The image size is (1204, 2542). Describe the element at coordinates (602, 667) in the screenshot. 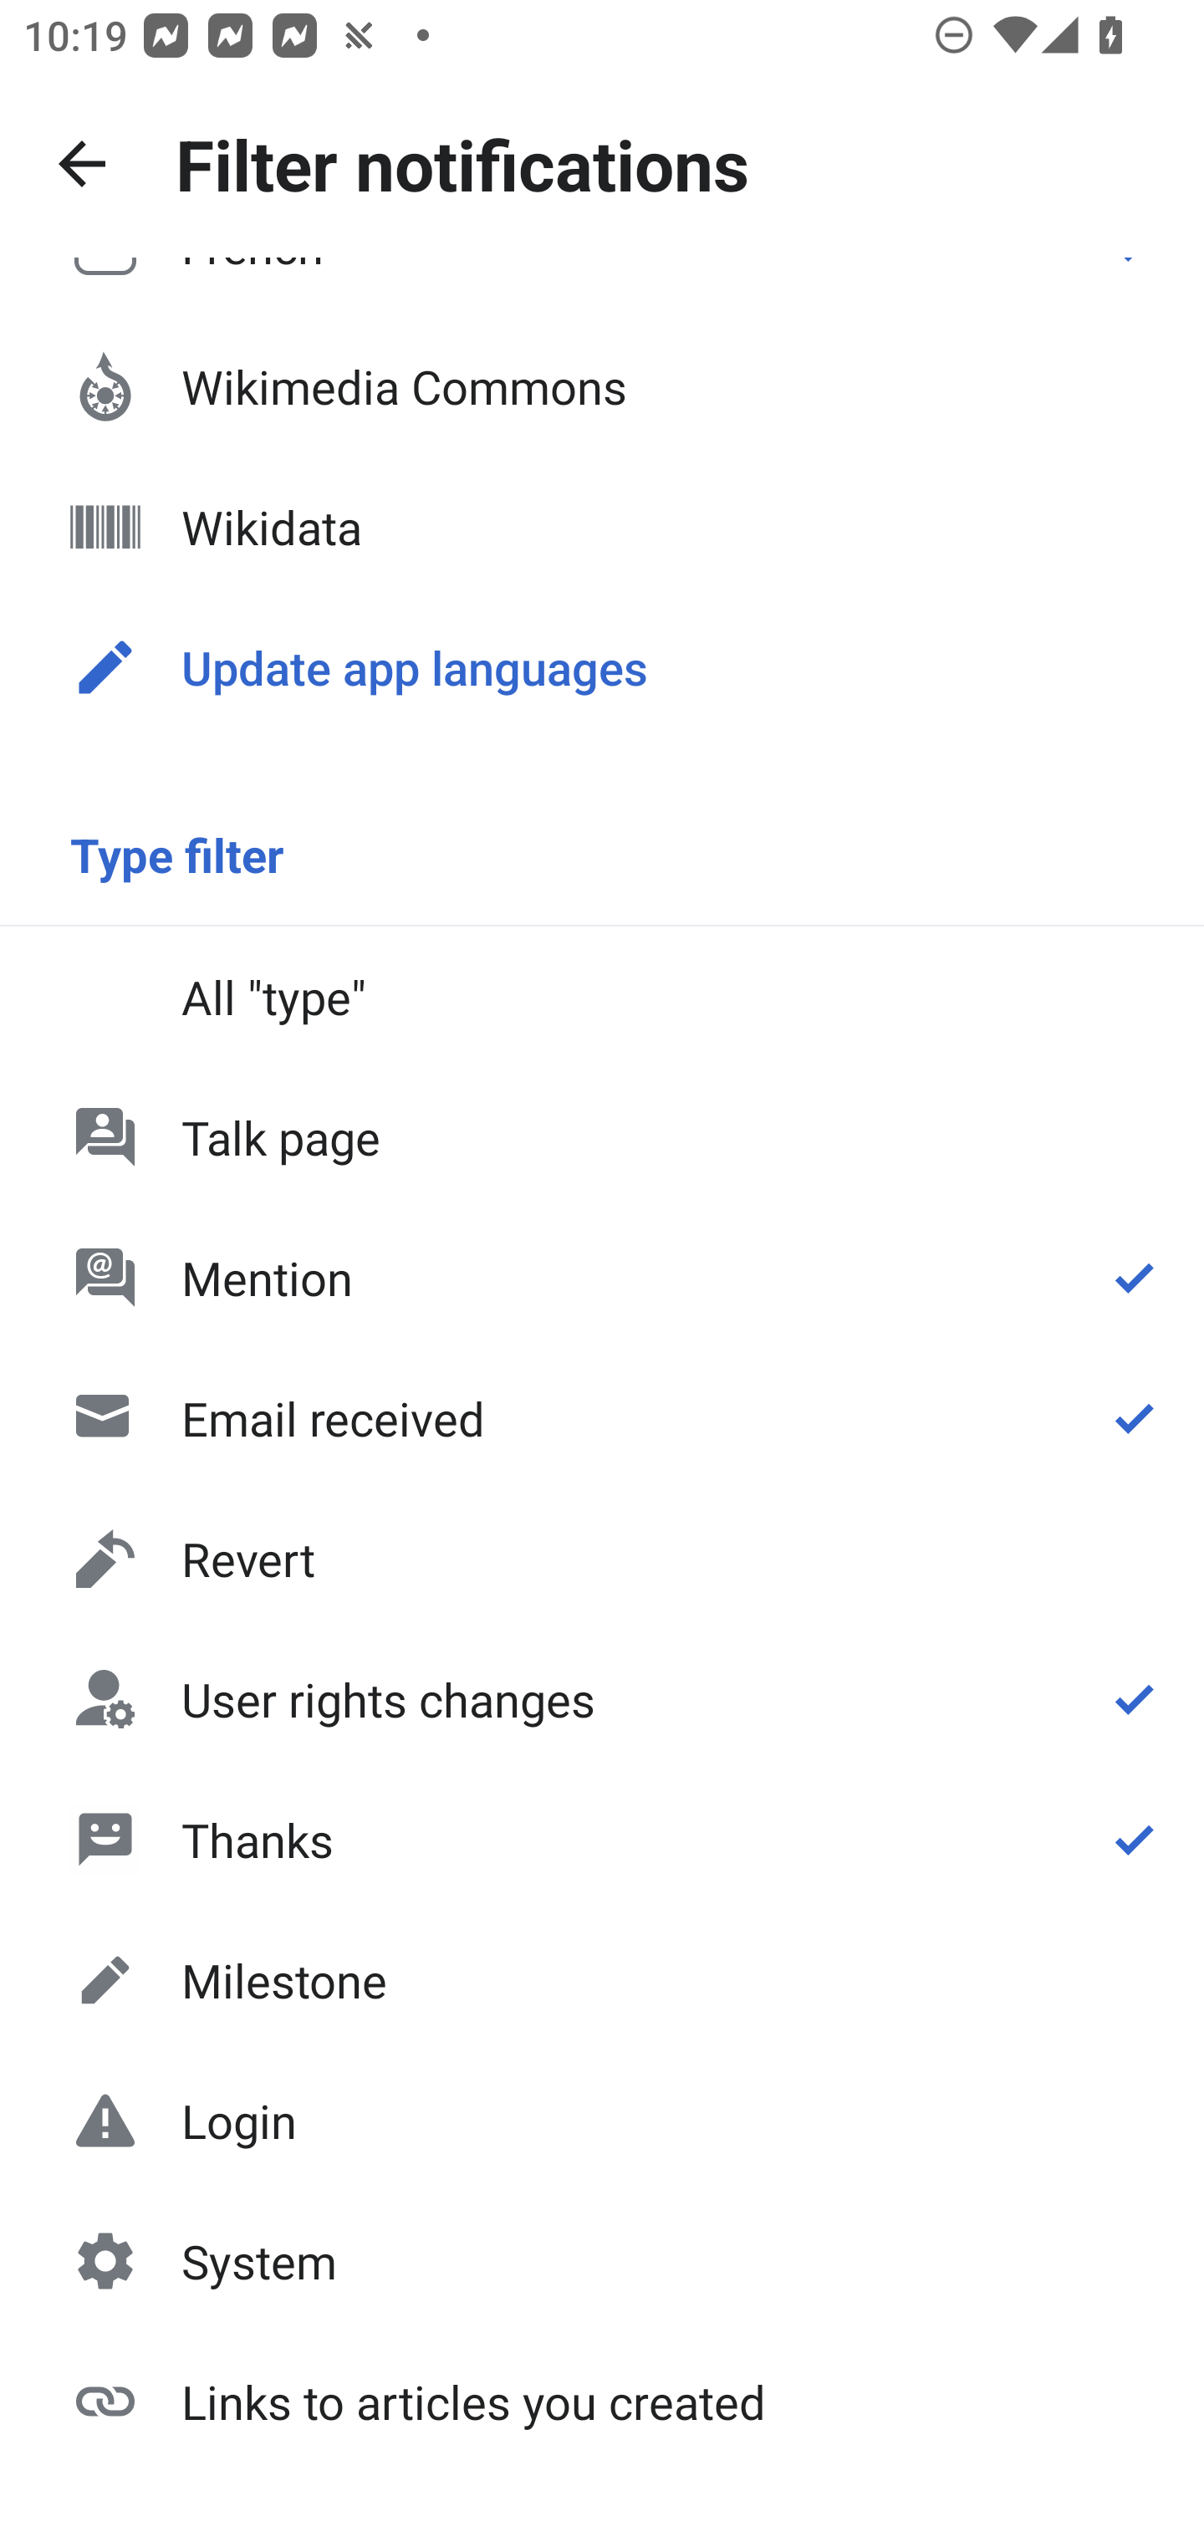

I see `Update app languages` at that location.